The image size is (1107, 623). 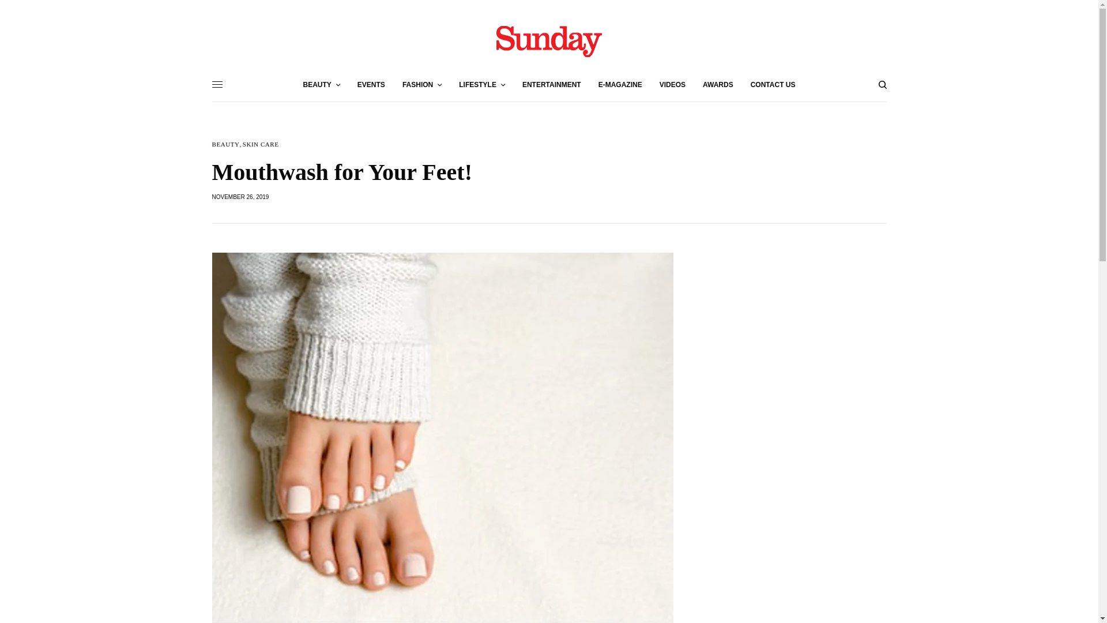 What do you see at coordinates (261, 144) in the screenshot?
I see `SKIN CARE` at bounding box center [261, 144].